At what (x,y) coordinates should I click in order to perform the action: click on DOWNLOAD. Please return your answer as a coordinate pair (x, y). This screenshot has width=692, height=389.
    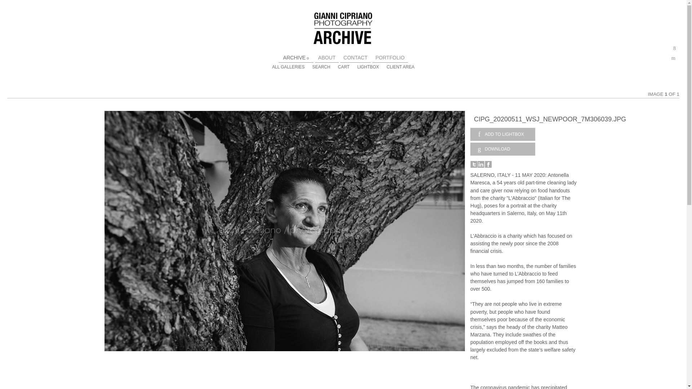
    Looking at the image, I should click on (502, 149).